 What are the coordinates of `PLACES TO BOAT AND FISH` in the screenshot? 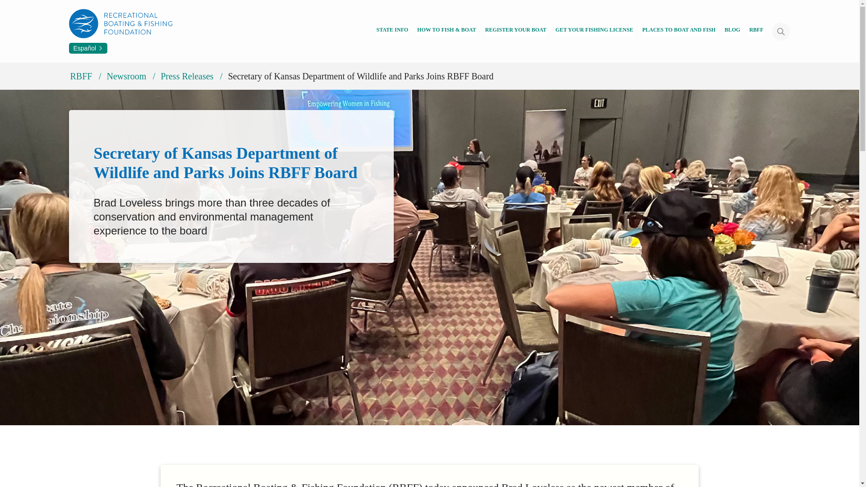 It's located at (679, 31).